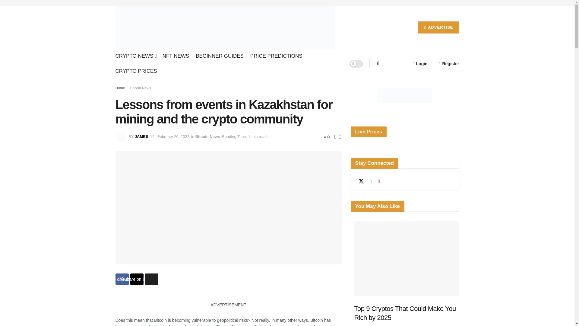  I want to click on Register, so click(449, 63).